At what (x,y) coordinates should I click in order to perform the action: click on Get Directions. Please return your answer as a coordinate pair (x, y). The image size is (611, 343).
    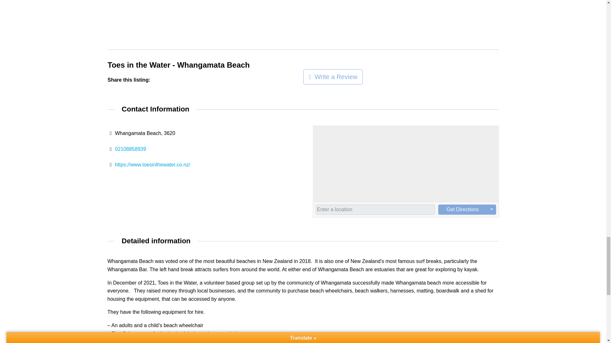
    Looking at the image, I should click on (462, 210).